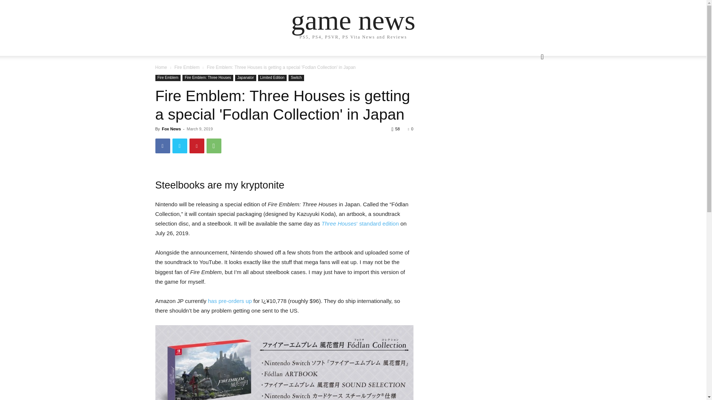  What do you see at coordinates (214, 146) in the screenshot?
I see `WhatsApp` at bounding box center [214, 146].